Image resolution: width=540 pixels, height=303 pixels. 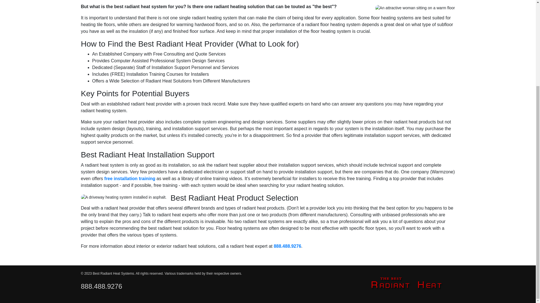 What do you see at coordinates (130, 178) in the screenshot?
I see `Free radiant heat installation training courses` at bounding box center [130, 178].